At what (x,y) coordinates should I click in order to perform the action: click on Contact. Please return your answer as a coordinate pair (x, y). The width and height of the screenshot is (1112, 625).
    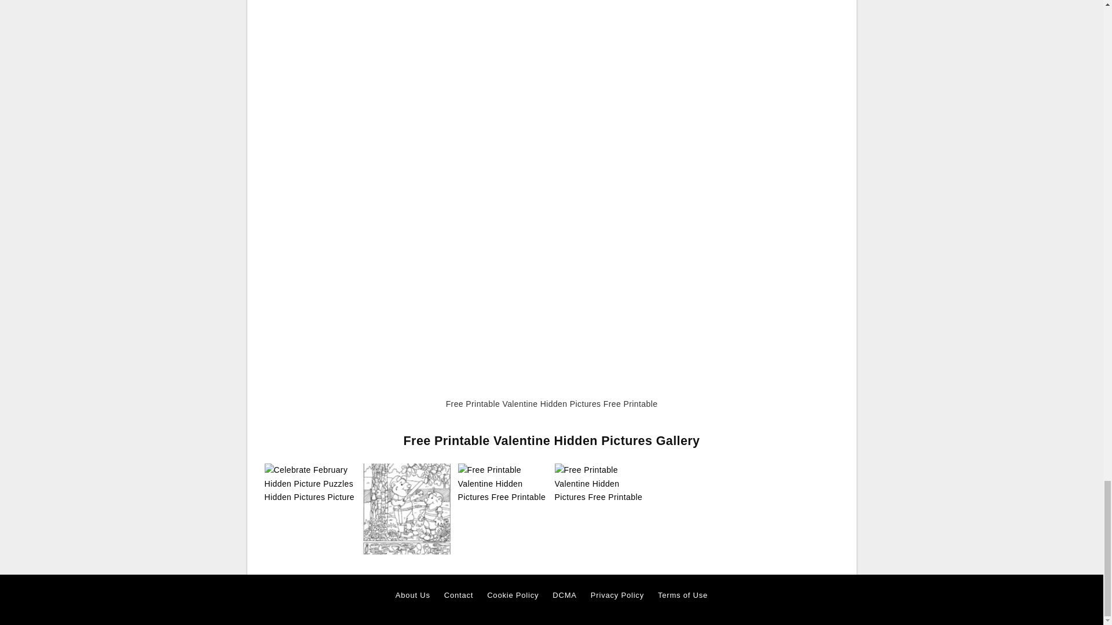
    Looking at the image, I should click on (459, 595).